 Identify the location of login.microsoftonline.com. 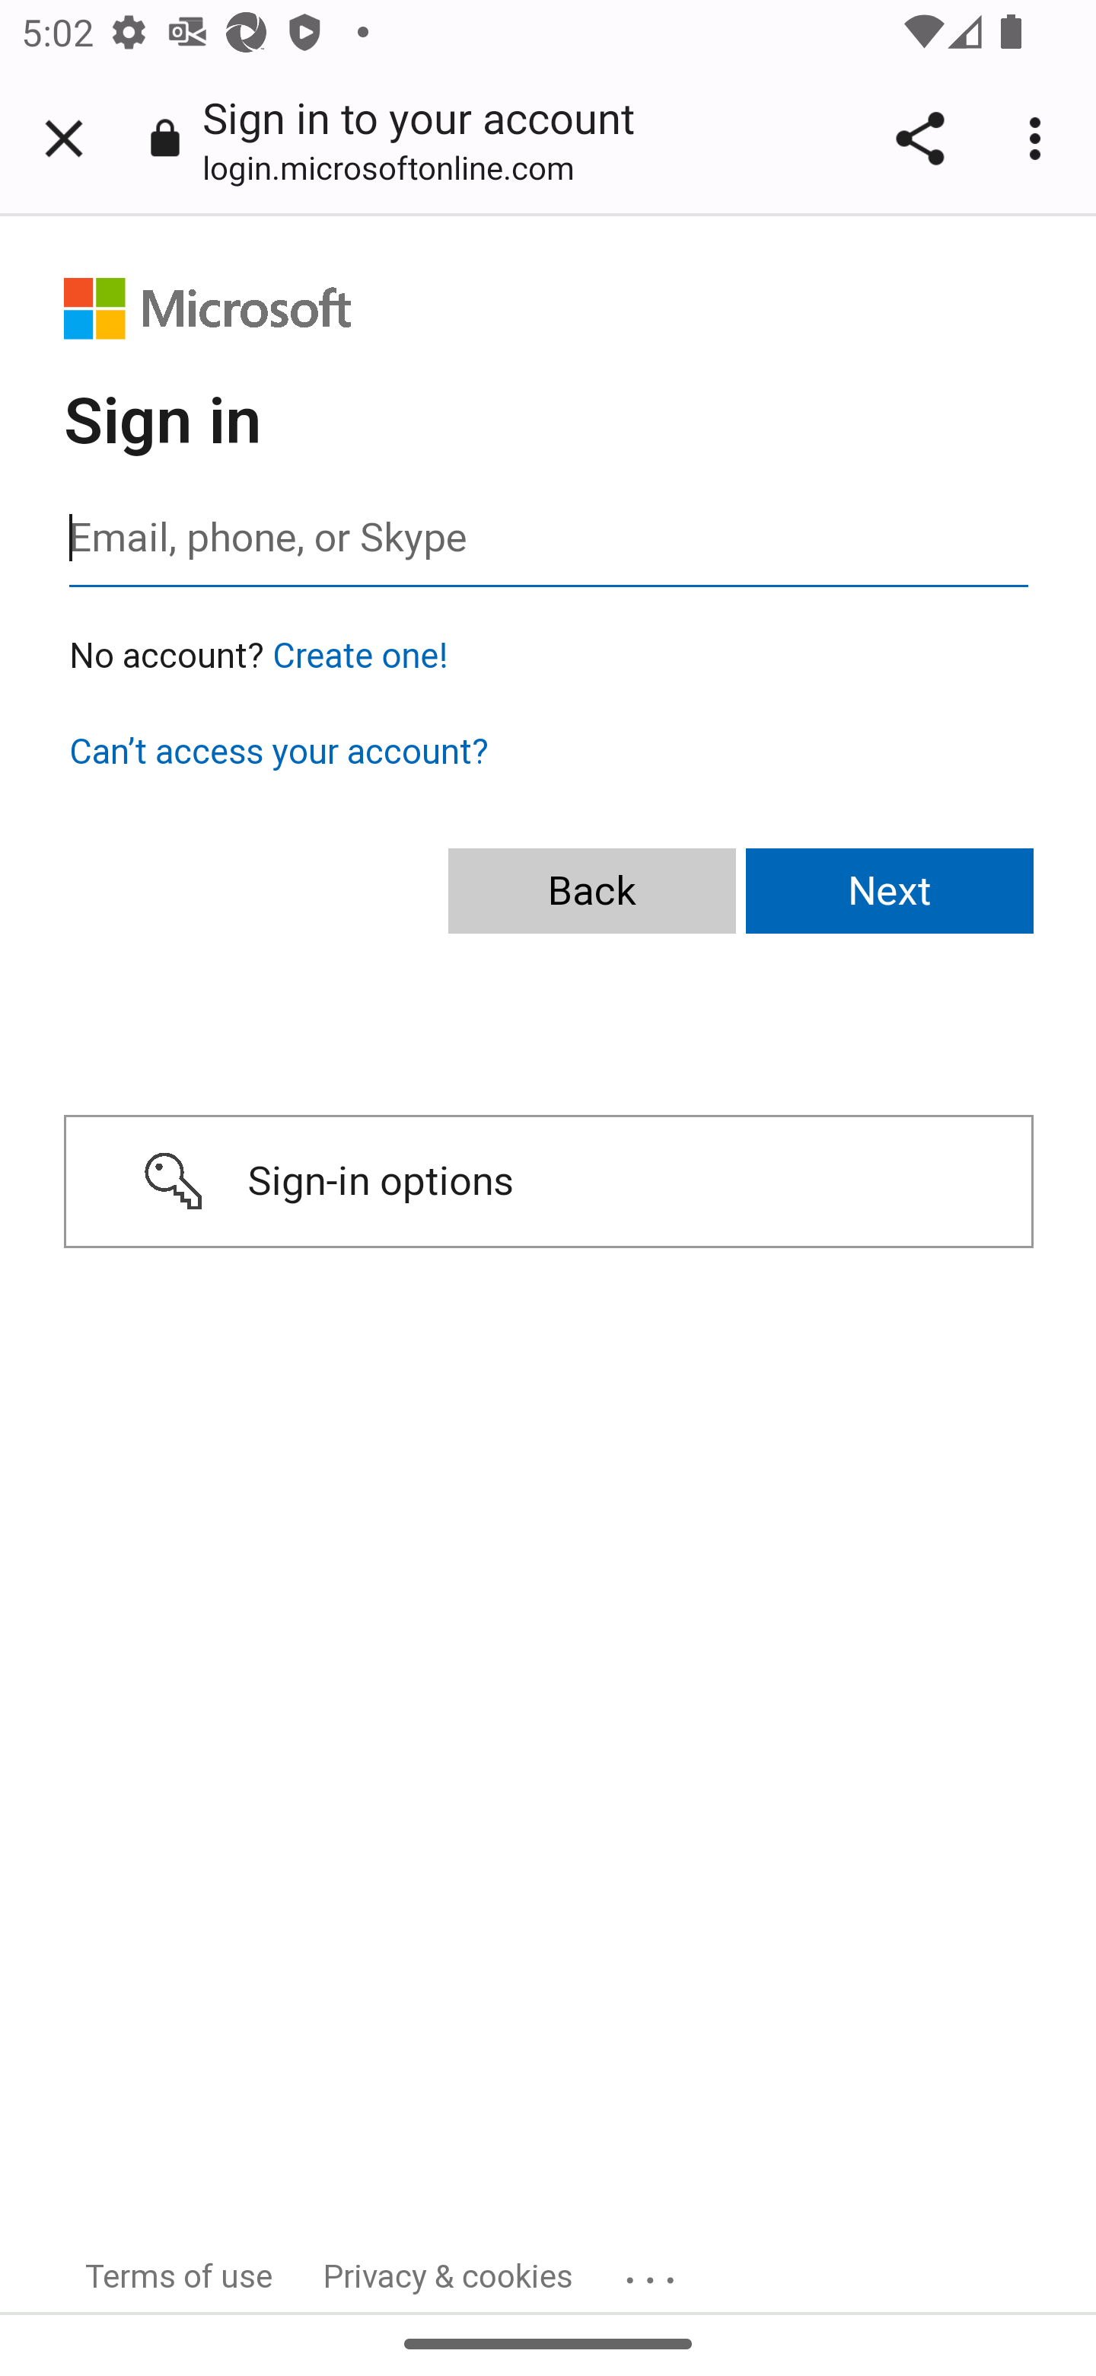
(399, 166).